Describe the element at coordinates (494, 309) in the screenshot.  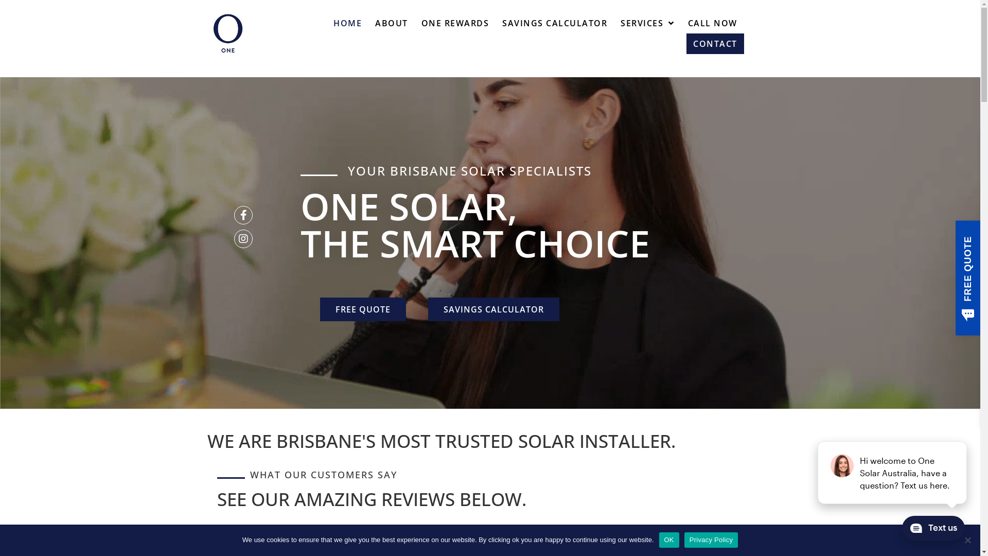
I see `SAVINGS CALCULATOR` at that location.